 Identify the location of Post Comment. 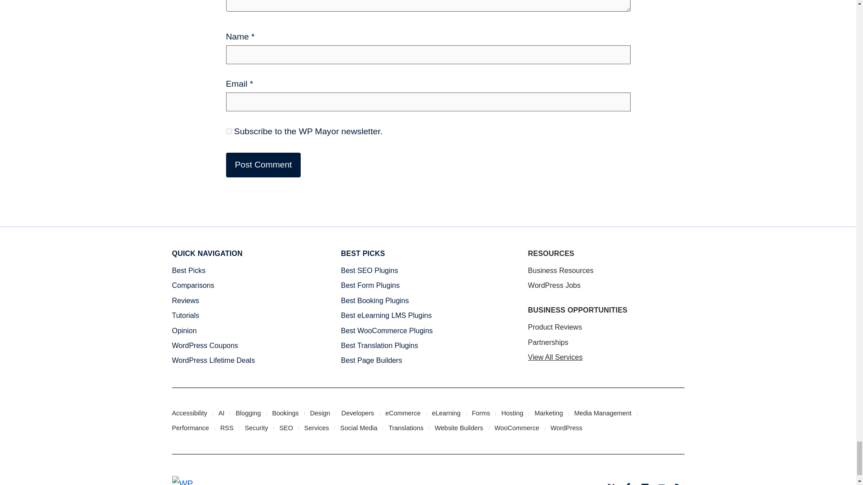
(262, 165).